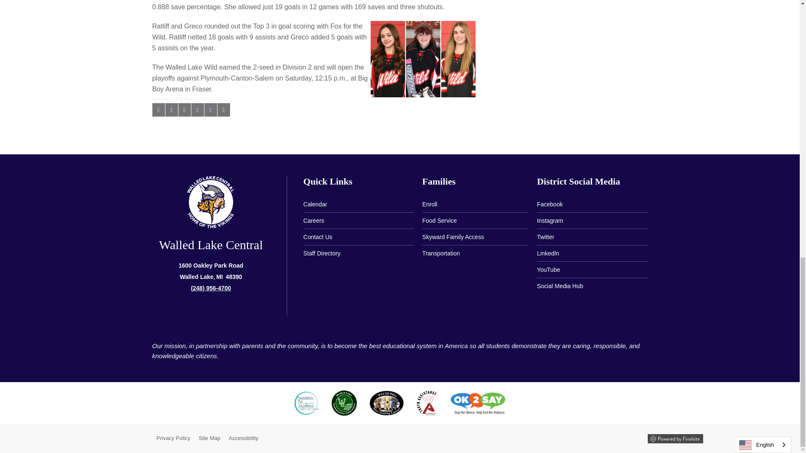 This screenshot has height=453, width=806. Describe the element at coordinates (675, 437) in the screenshot. I see `Powered by Finalsite opens in a new window` at that location.